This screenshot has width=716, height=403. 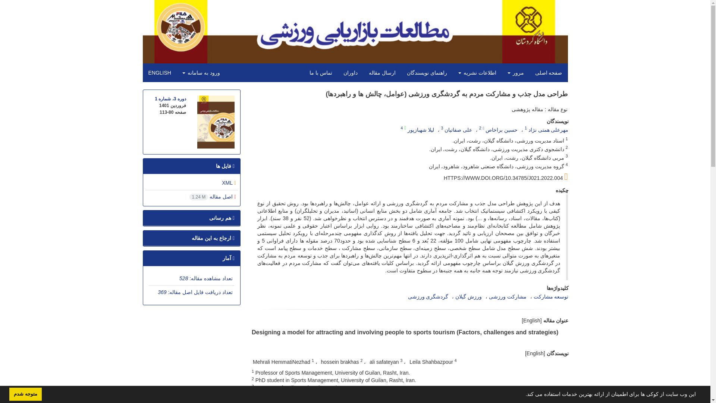 I want to click on 1, so click(x=526, y=128).